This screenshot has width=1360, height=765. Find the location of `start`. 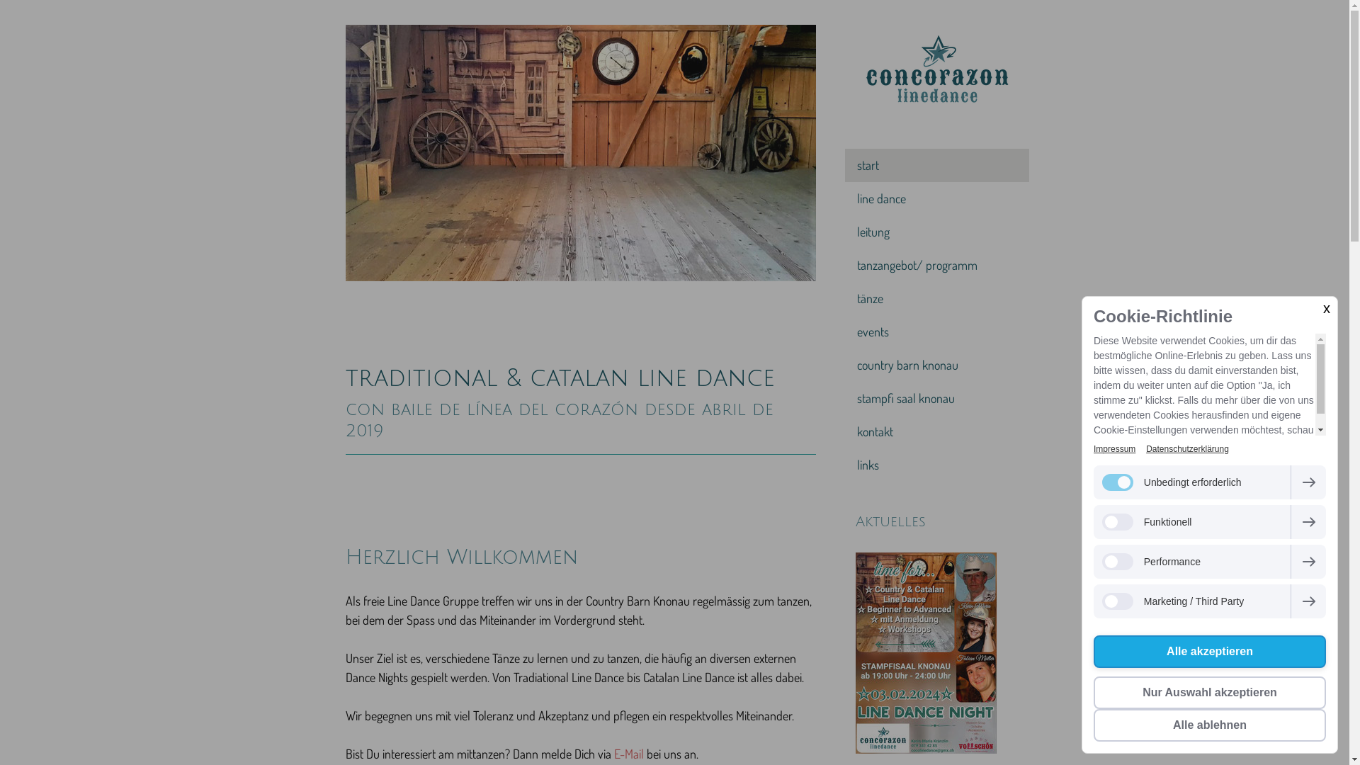

start is located at coordinates (936, 166).